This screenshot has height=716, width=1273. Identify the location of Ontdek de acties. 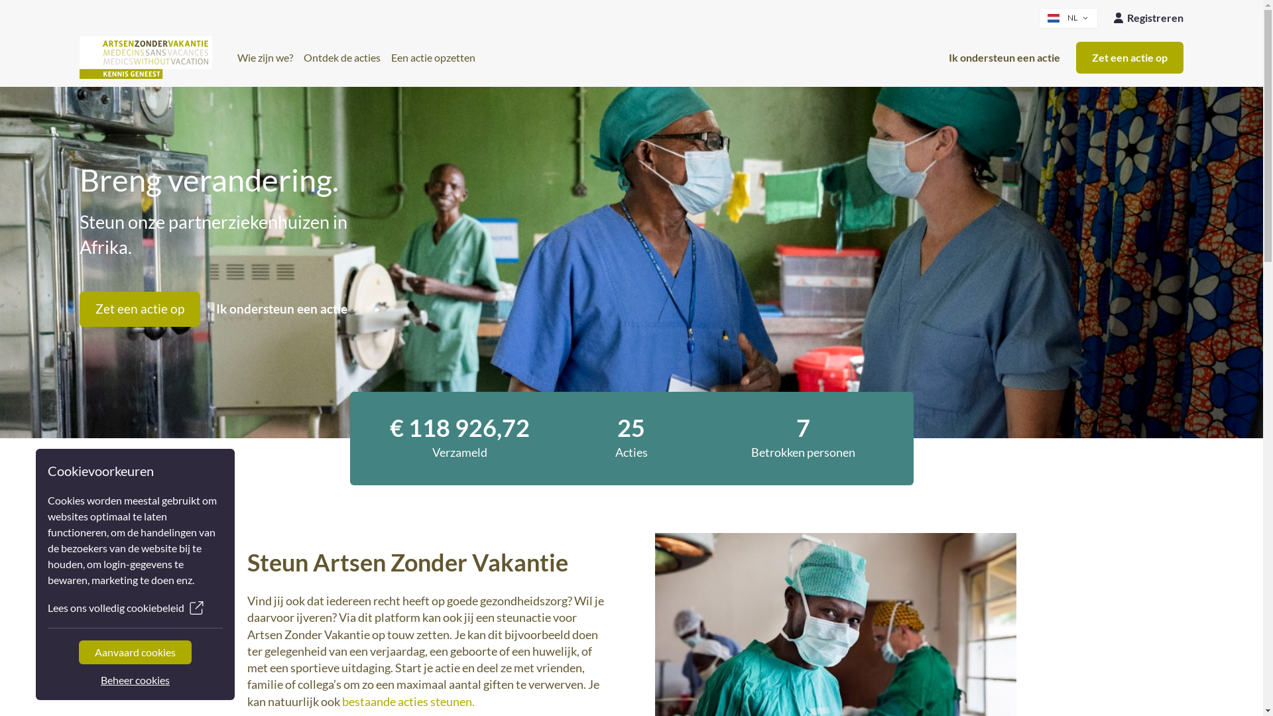
(342, 58).